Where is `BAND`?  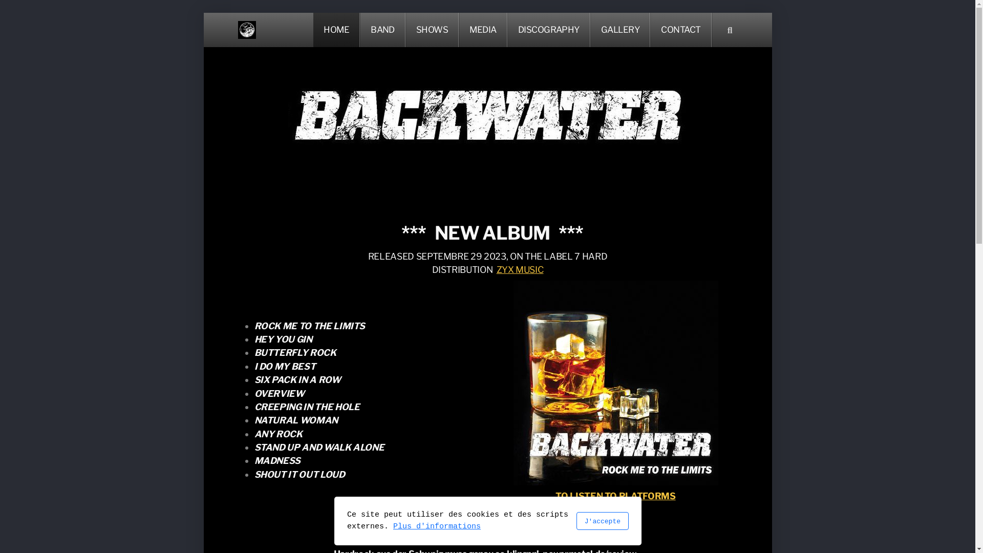
BAND is located at coordinates (383, 30).